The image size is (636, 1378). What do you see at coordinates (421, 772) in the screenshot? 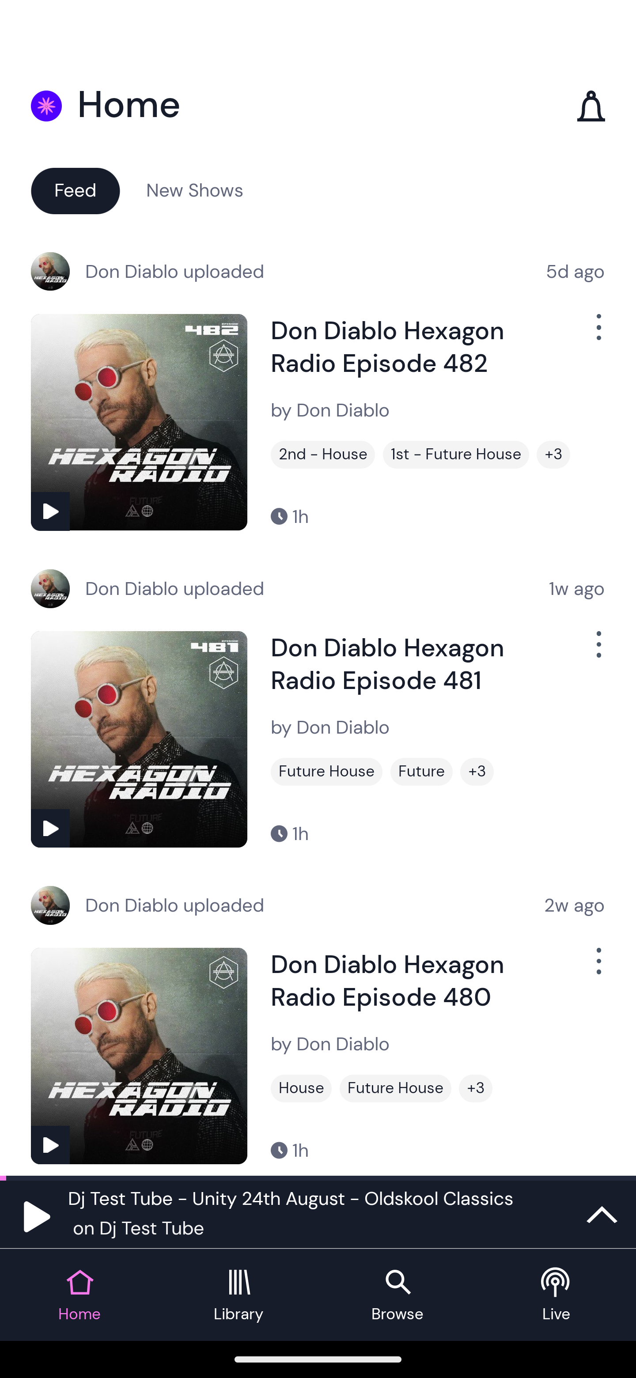
I see `Future` at bounding box center [421, 772].